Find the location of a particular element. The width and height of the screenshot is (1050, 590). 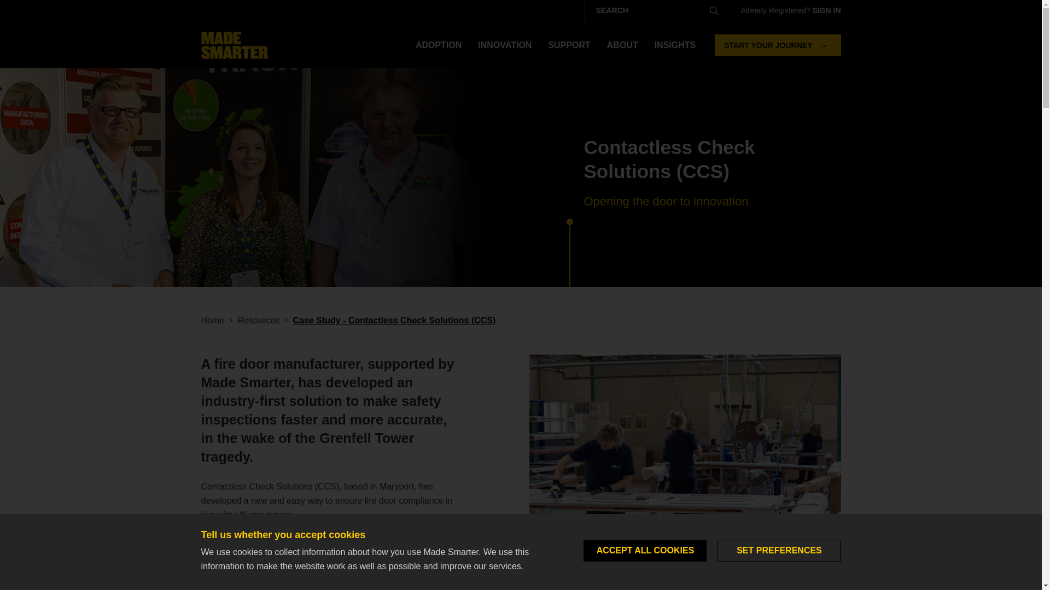

ADOPTION is located at coordinates (438, 45).